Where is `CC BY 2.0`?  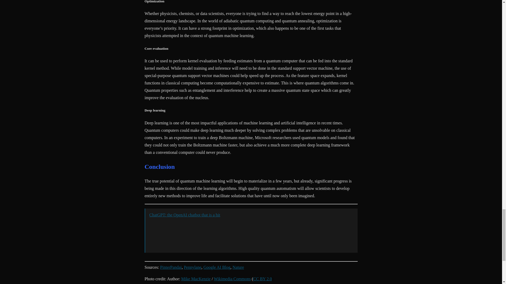 CC BY 2.0 is located at coordinates (262, 279).